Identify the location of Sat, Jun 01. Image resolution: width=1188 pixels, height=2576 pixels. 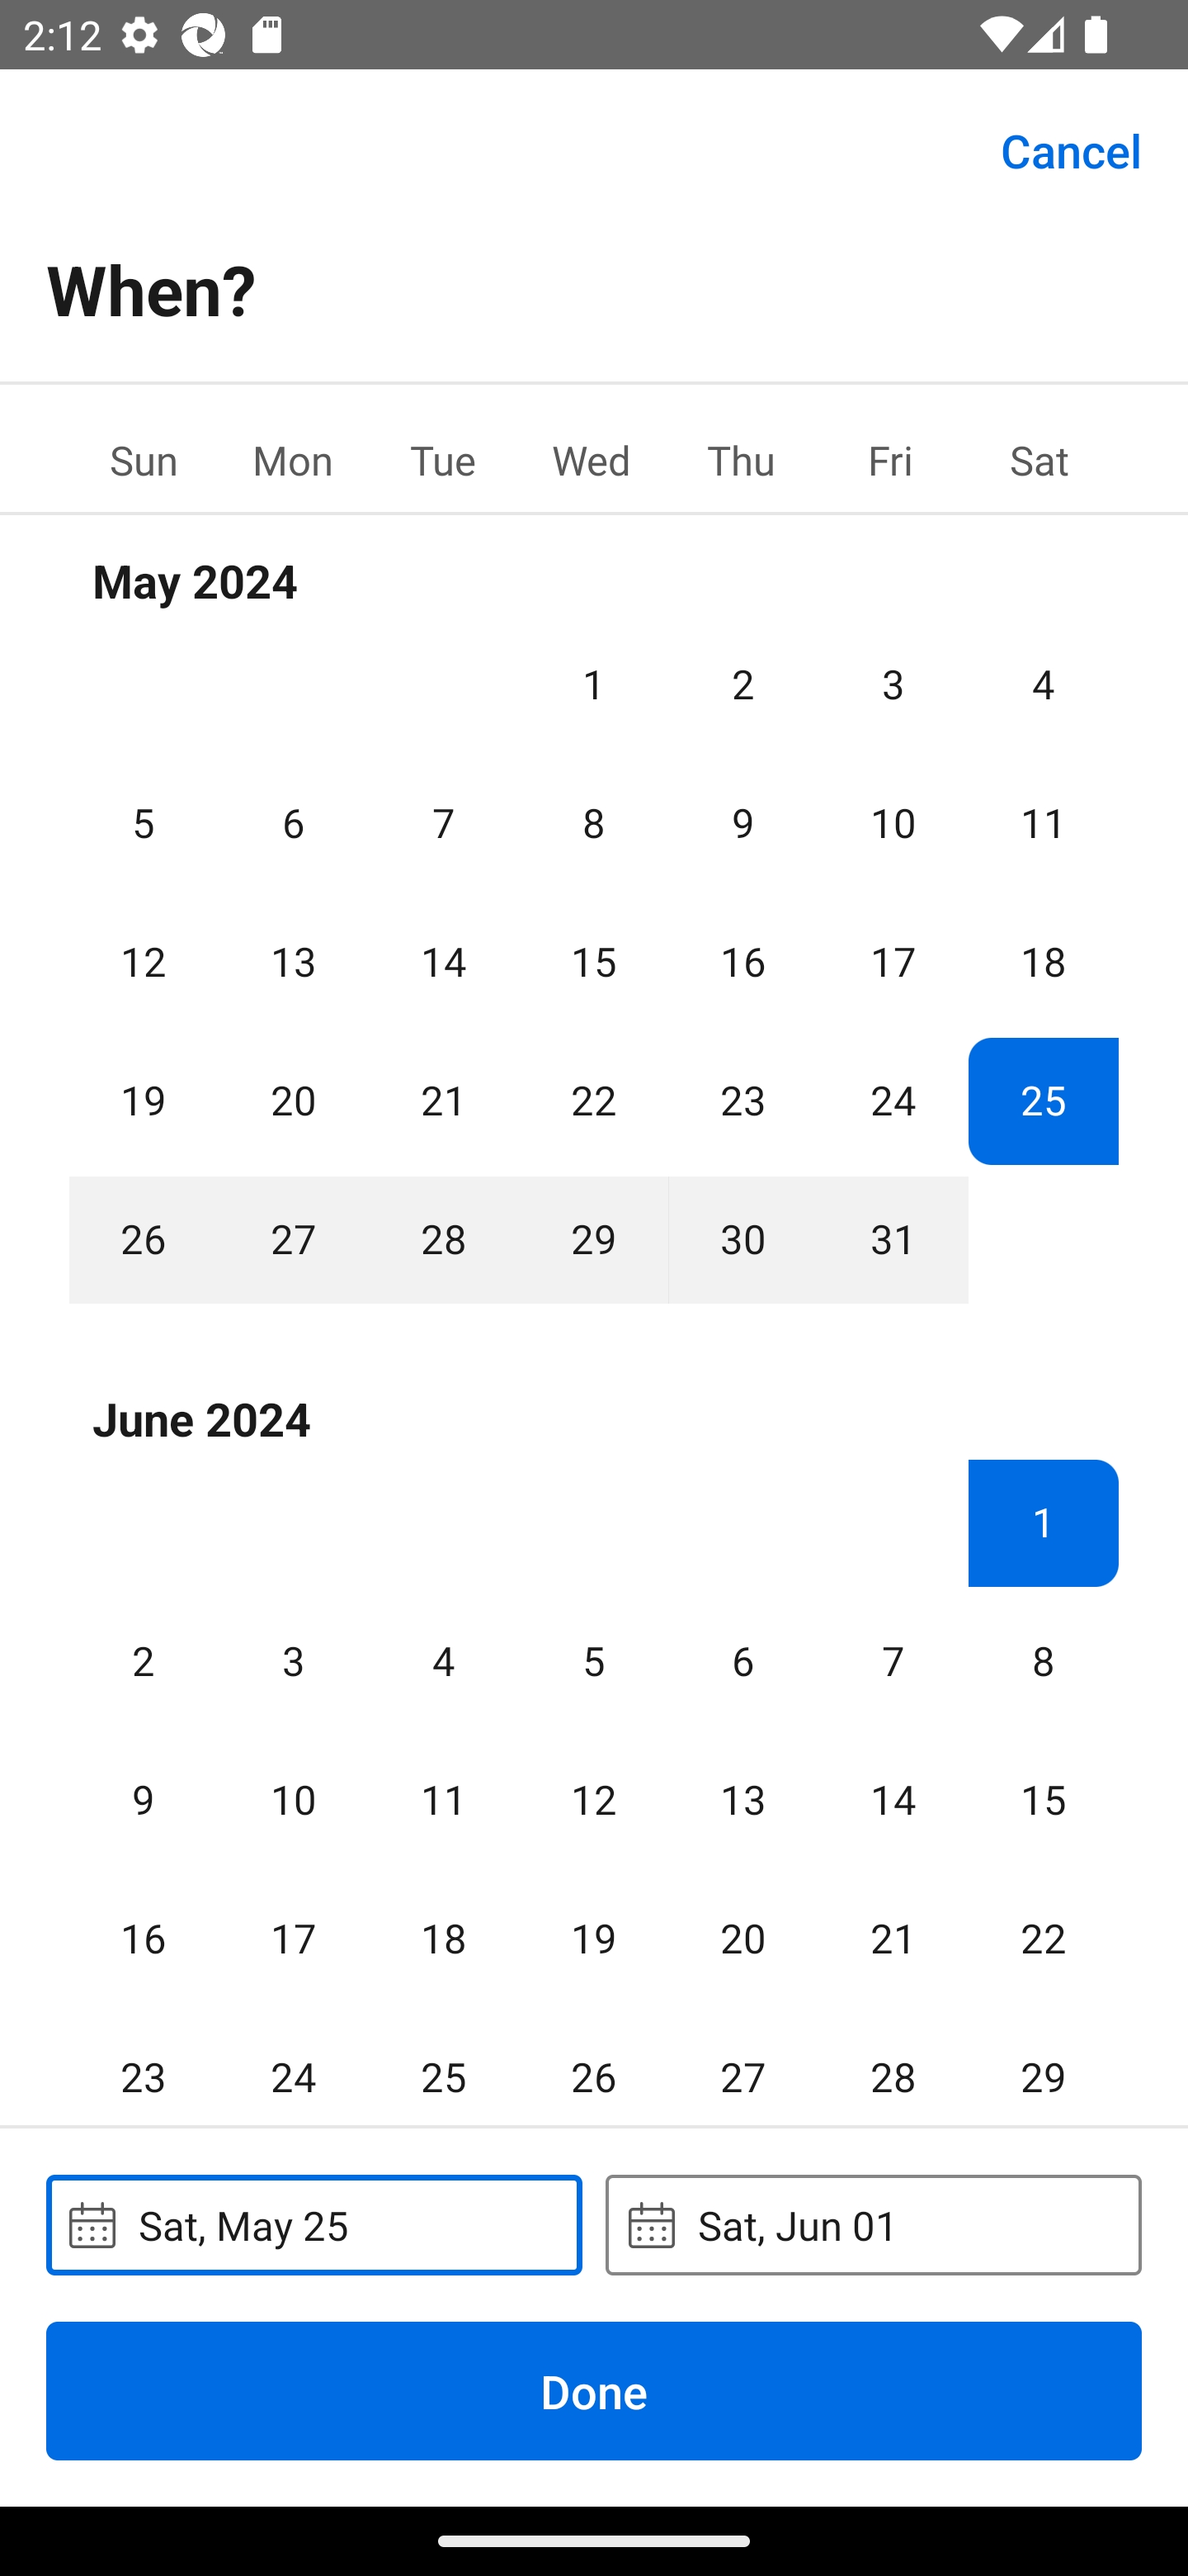
(873, 2224).